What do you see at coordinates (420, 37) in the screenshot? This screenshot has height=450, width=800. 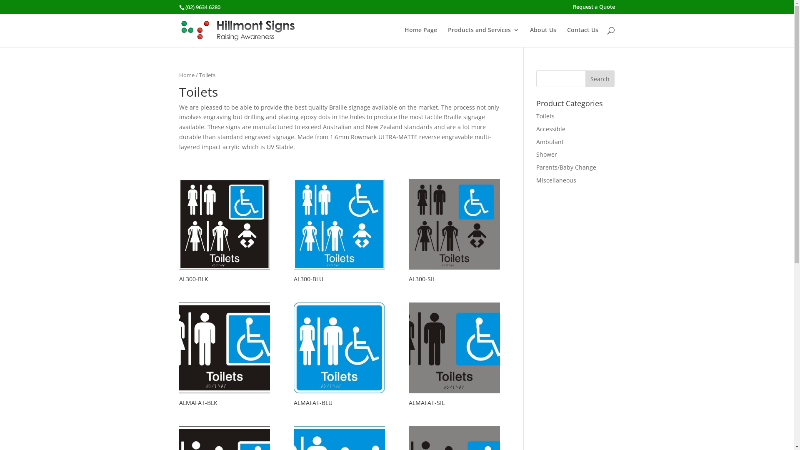 I see `Home Page` at bounding box center [420, 37].